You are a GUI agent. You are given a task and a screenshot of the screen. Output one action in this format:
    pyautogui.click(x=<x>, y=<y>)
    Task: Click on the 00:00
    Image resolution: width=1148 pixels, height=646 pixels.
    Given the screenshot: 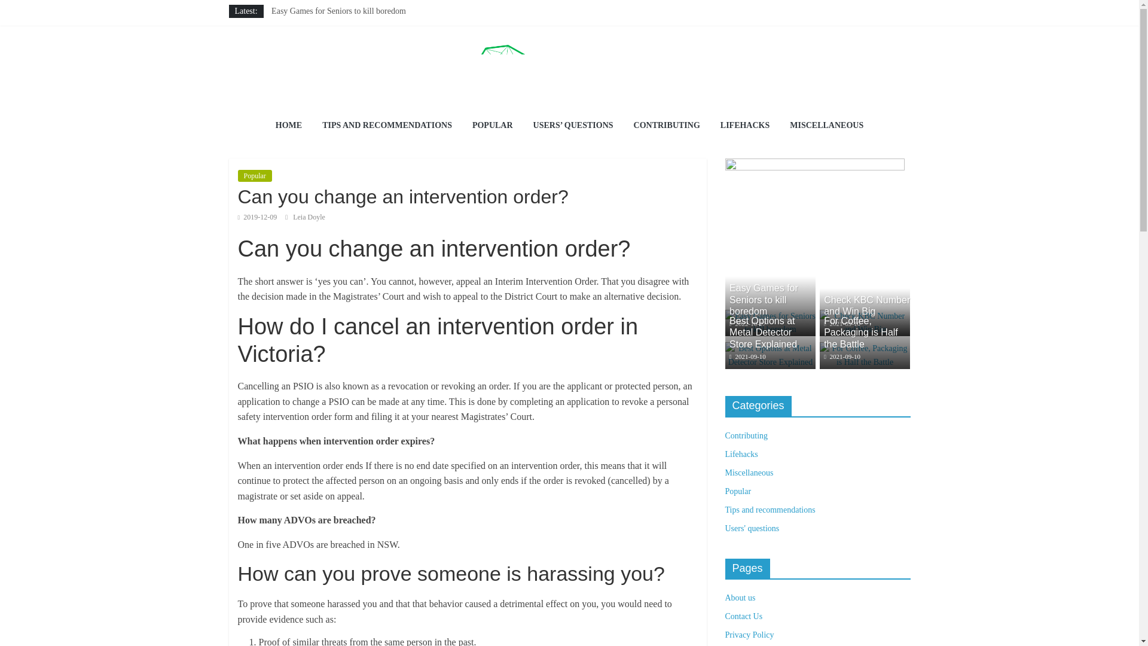 What is the action you would take?
    pyautogui.click(x=257, y=217)
    